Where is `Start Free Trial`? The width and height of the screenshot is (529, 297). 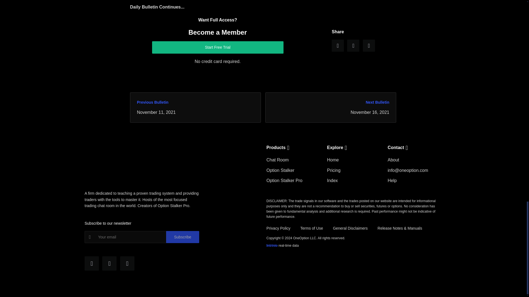
Start Free Trial is located at coordinates (218, 47).